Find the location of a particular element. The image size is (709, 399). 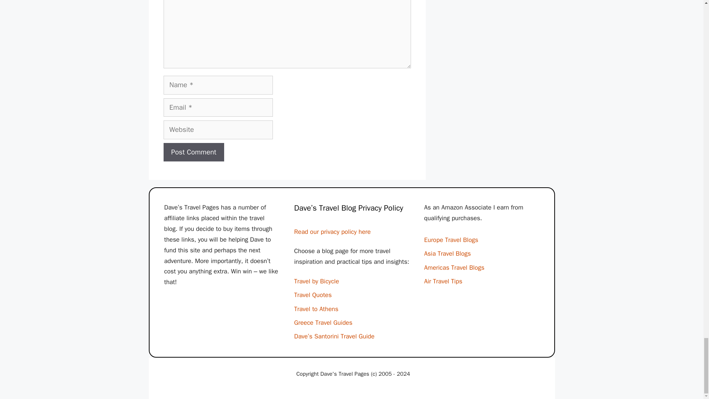

Post Comment is located at coordinates (193, 152).